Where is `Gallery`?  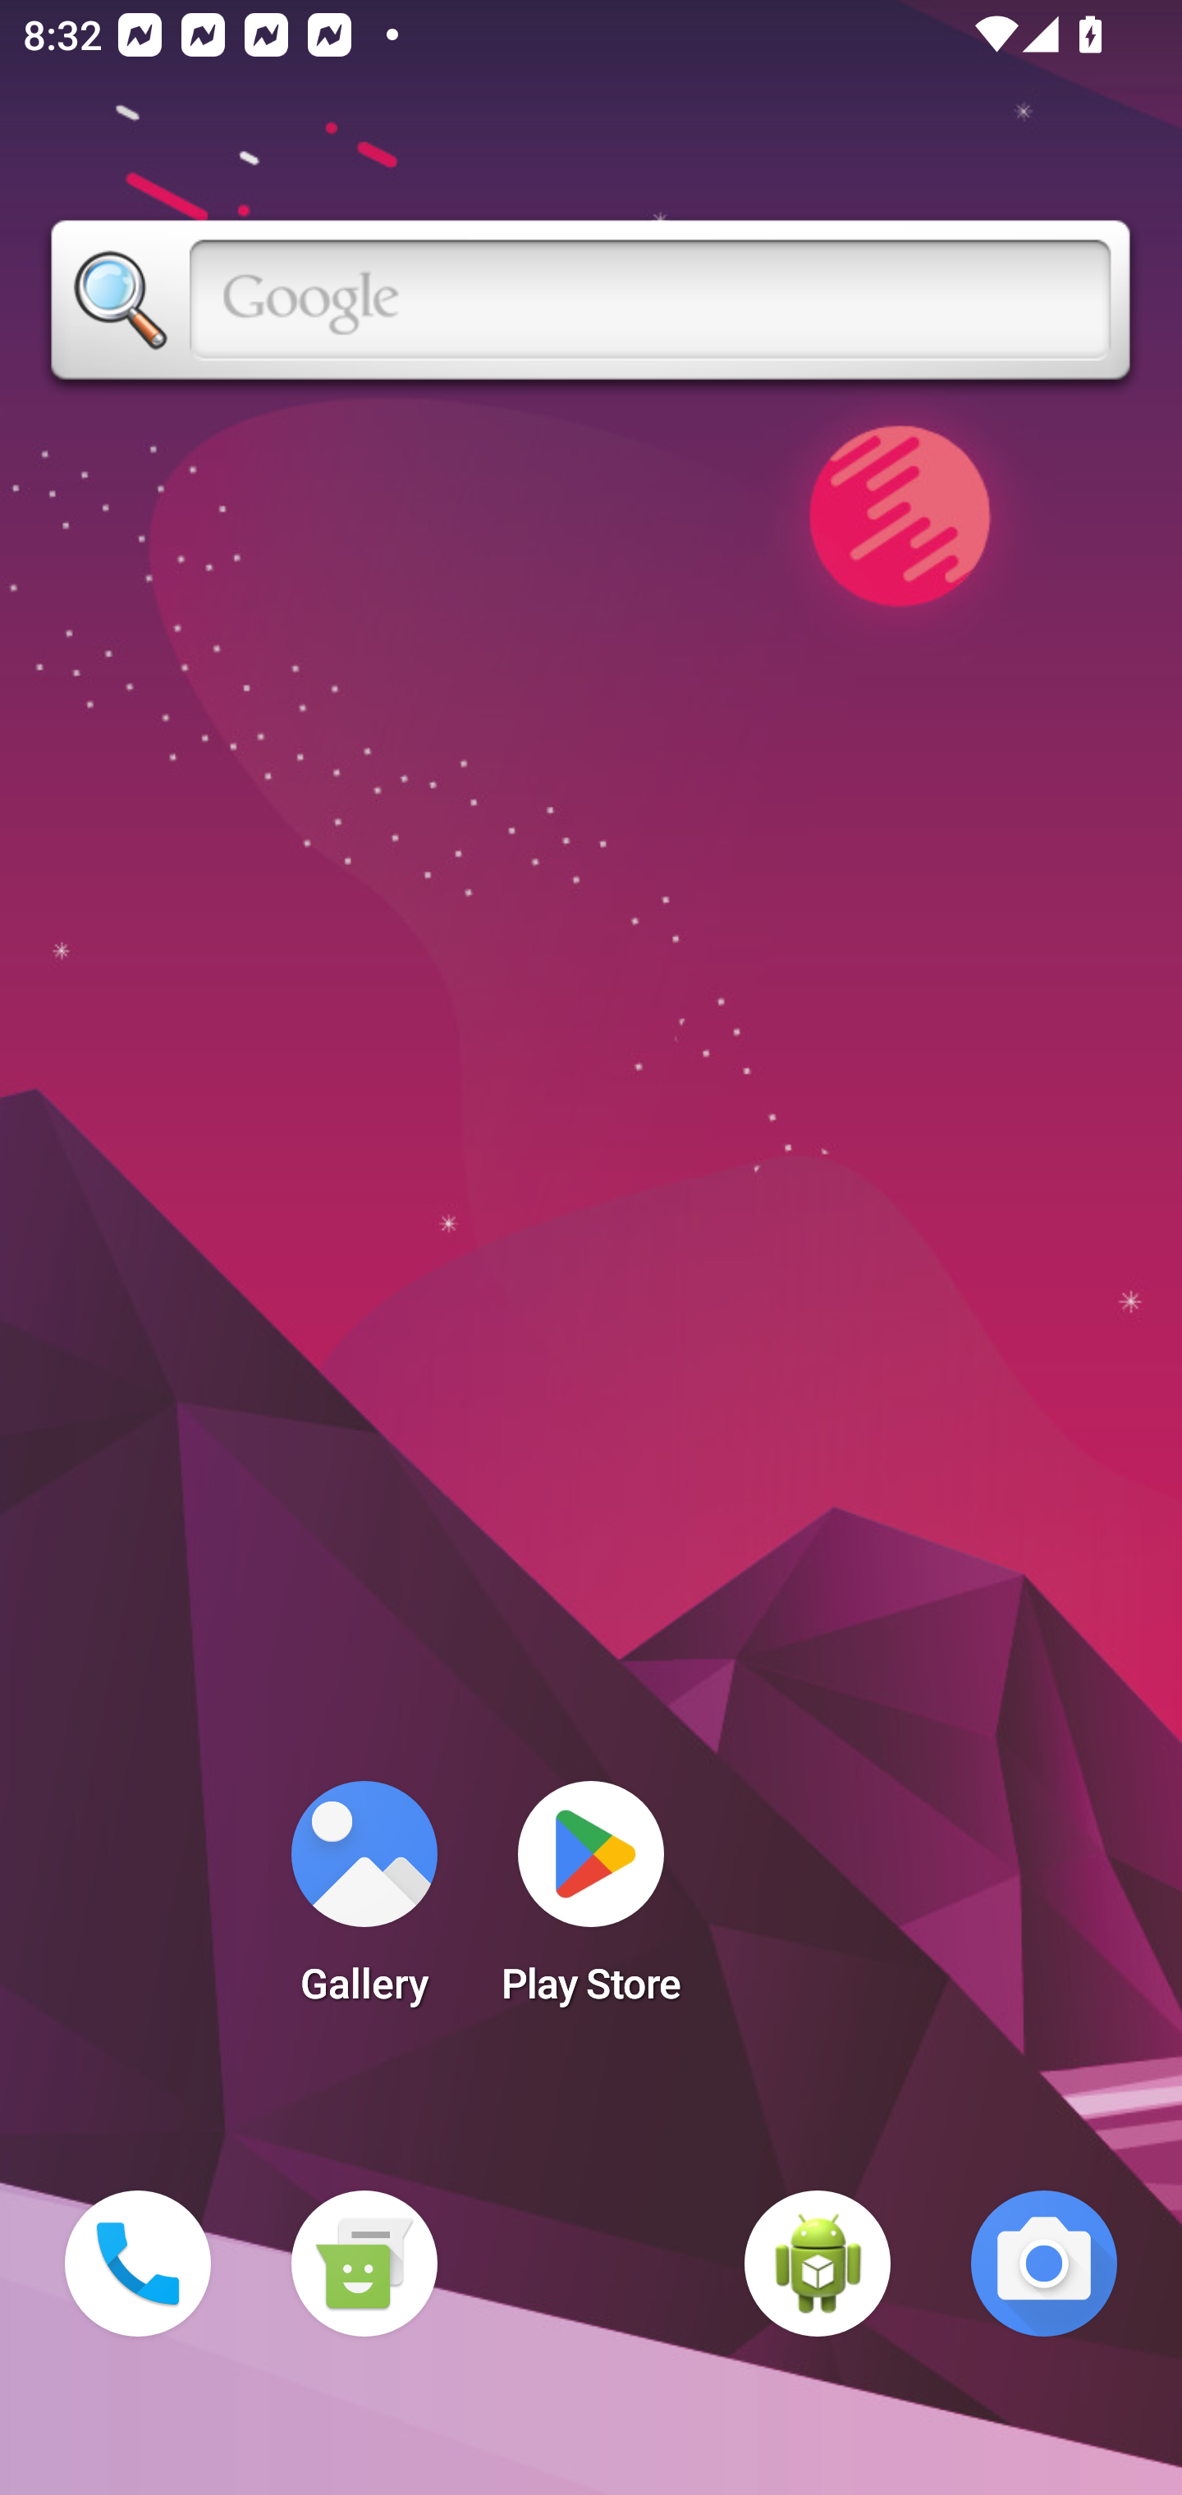 Gallery is located at coordinates (364, 1902).